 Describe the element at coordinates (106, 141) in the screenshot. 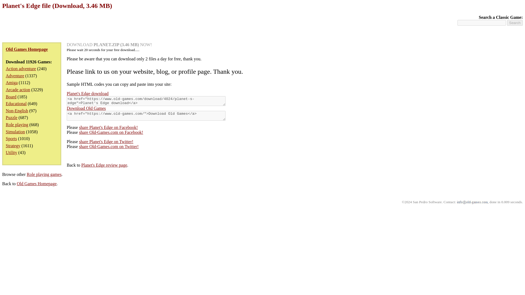

I see `share Planet's Edge on Twitter!` at that location.